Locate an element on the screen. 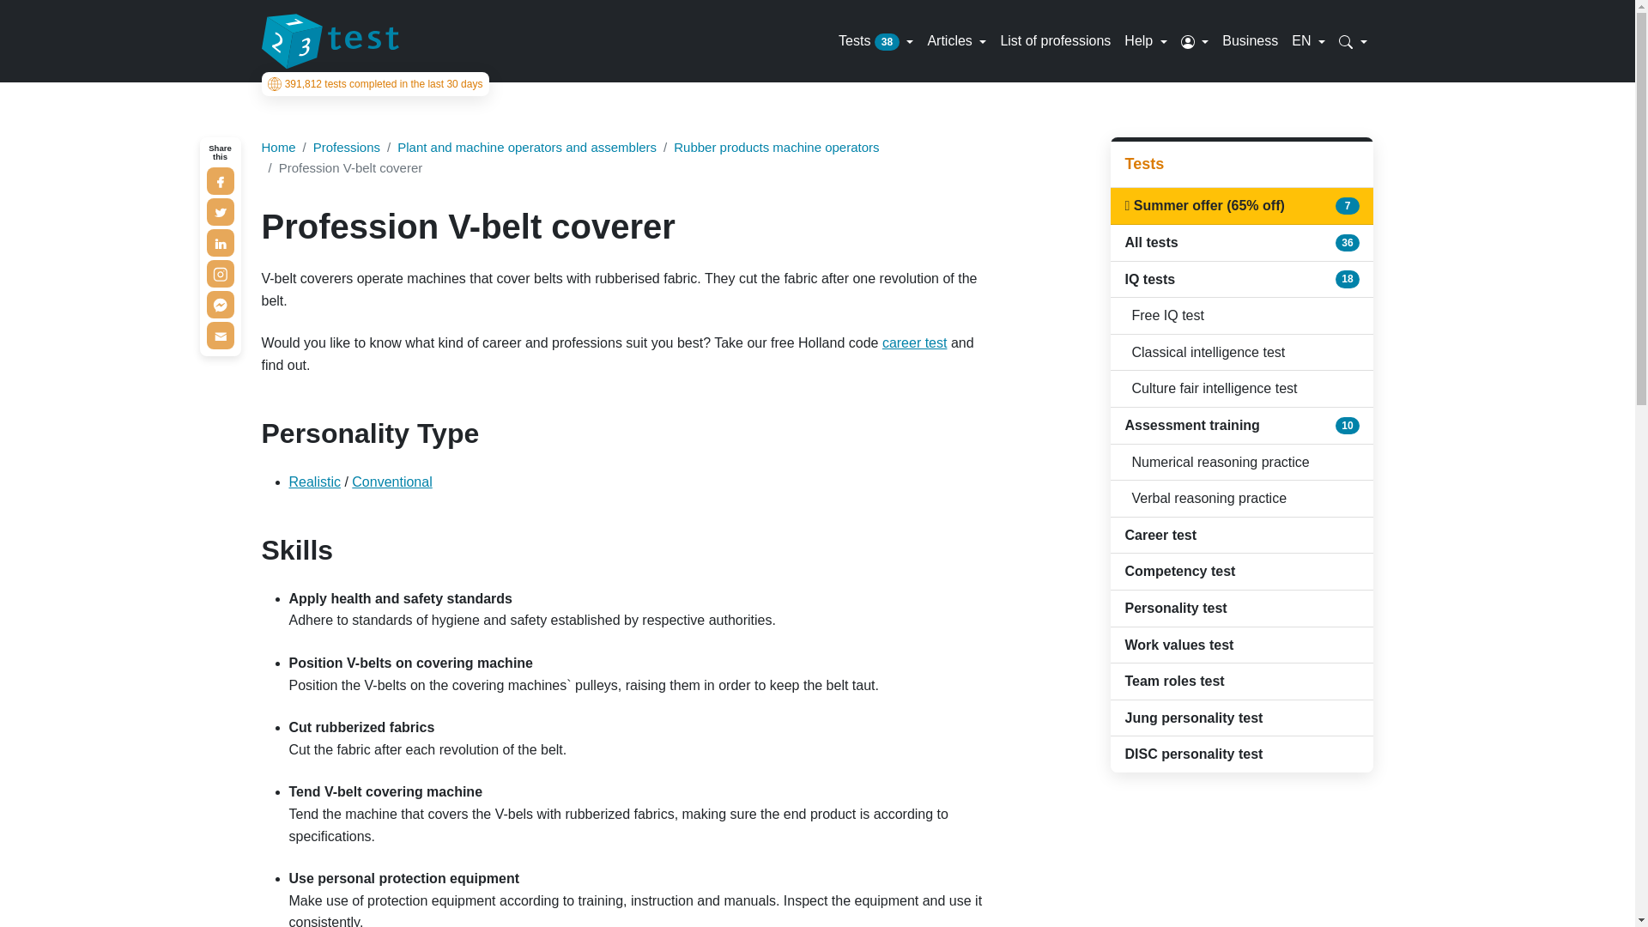 This screenshot has height=927, width=1648. Tests 38 is located at coordinates (875, 41).